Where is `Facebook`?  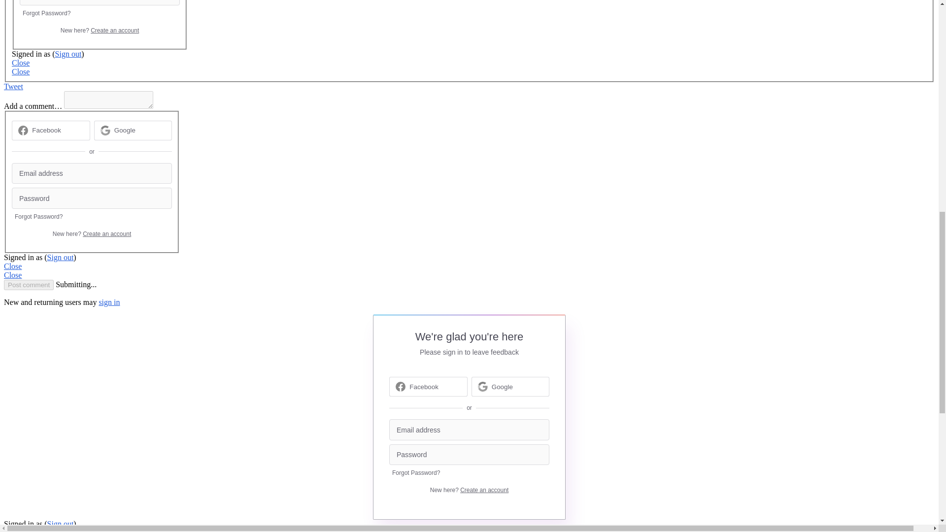 Facebook is located at coordinates (46, 130).